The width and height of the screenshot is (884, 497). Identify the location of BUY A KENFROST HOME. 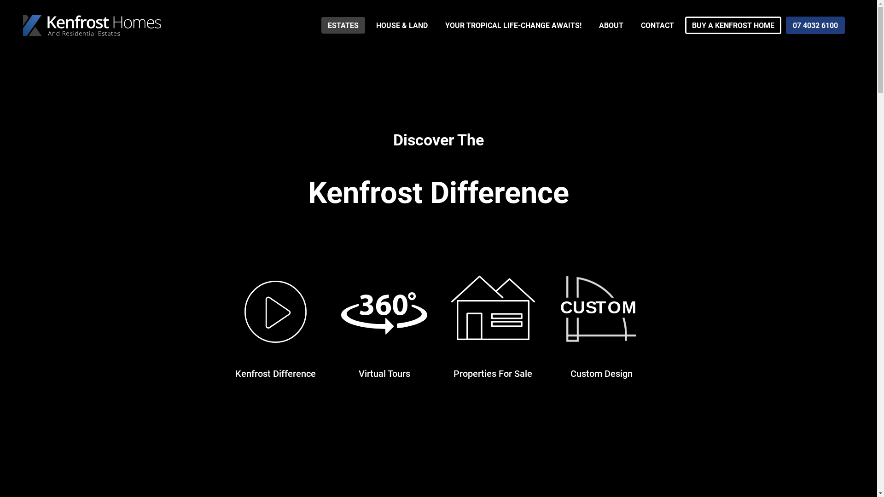
(733, 25).